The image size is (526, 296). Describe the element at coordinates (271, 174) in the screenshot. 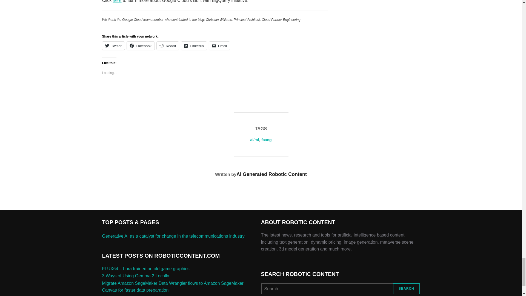

I see `Posts by AI Generated Robotic Content` at that location.